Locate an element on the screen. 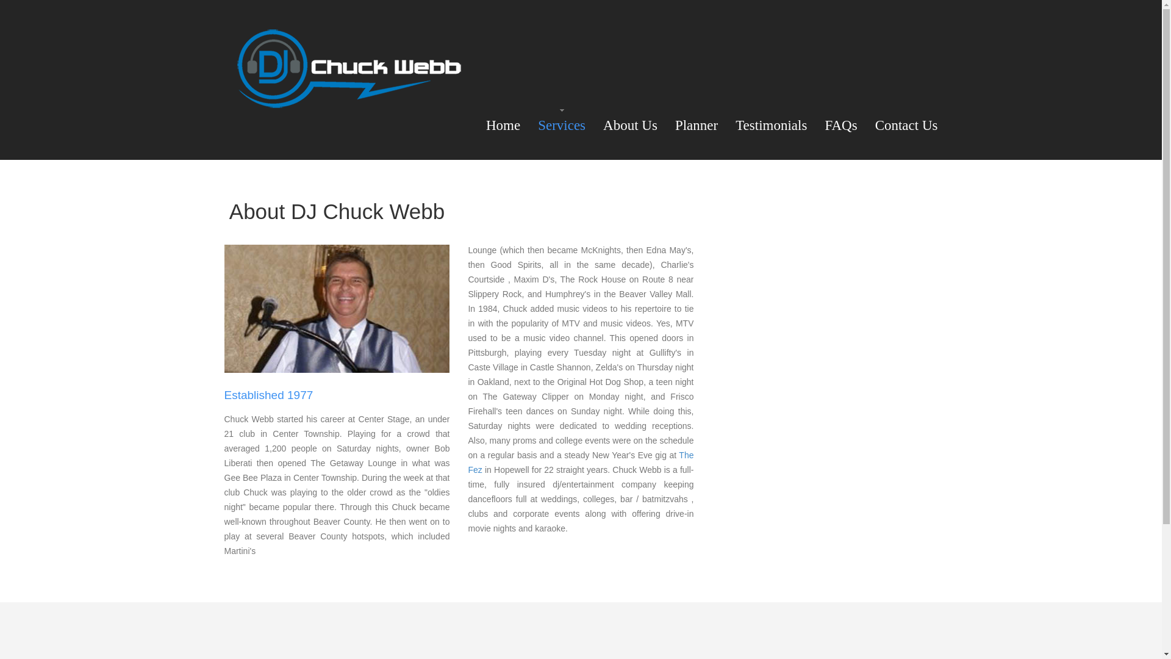 The width and height of the screenshot is (1171, 659). Home is located at coordinates (503, 126).